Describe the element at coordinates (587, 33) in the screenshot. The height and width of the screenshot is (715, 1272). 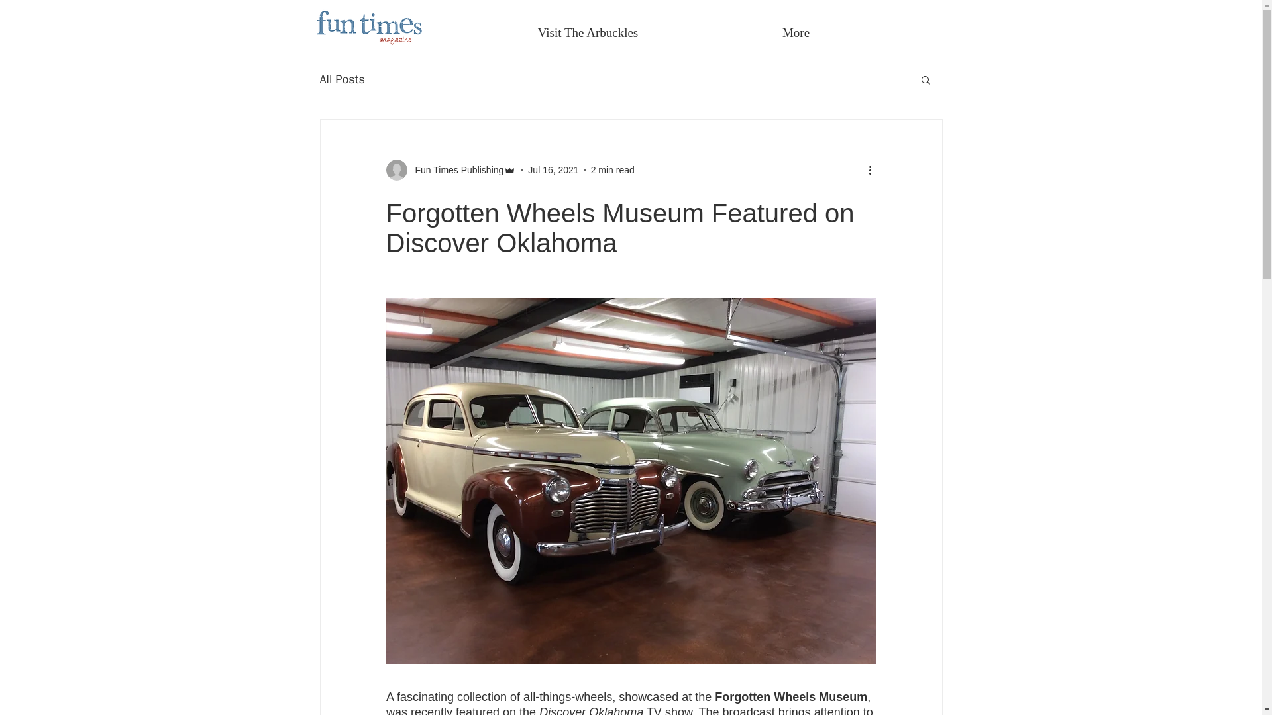
I see `Visit The Arbuckles` at that location.